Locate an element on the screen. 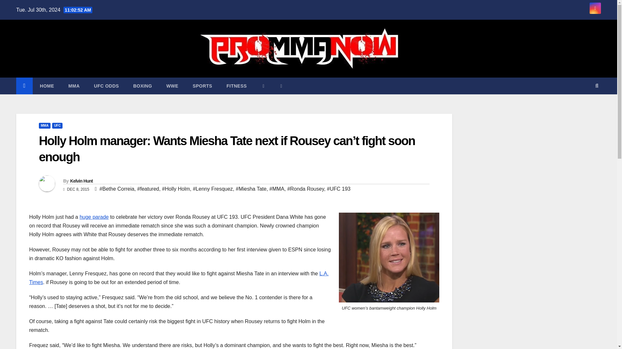 The image size is (622, 349). Boxing is located at coordinates (143, 86).